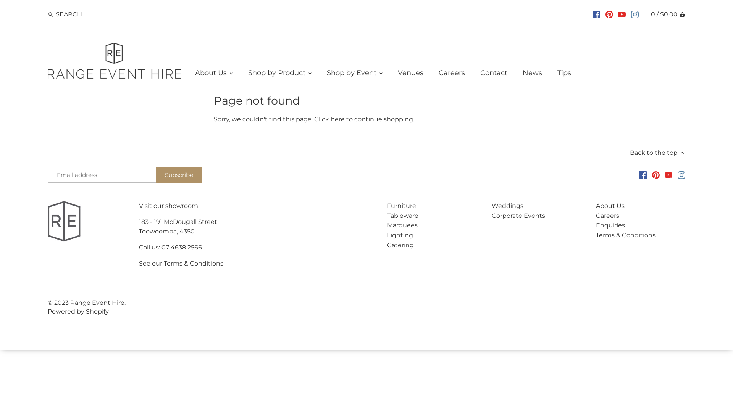  Describe the element at coordinates (51, 15) in the screenshot. I see `Search` at that location.